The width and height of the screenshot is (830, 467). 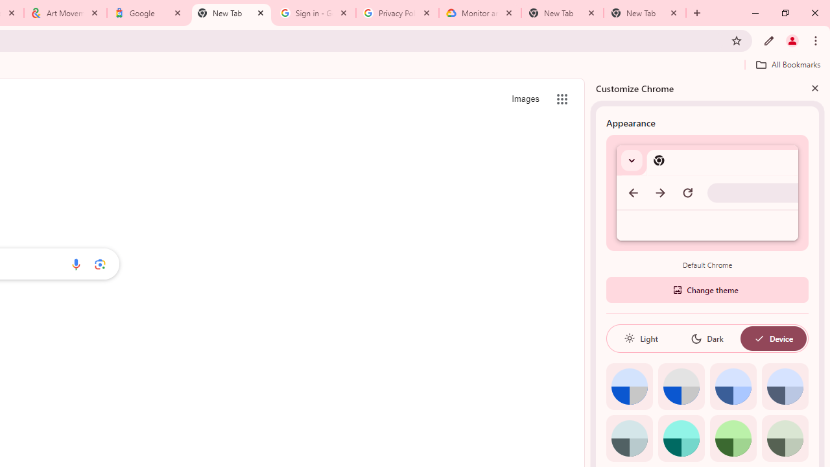 What do you see at coordinates (681, 387) in the screenshot?
I see `Grey default color` at bounding box center [681, 387].